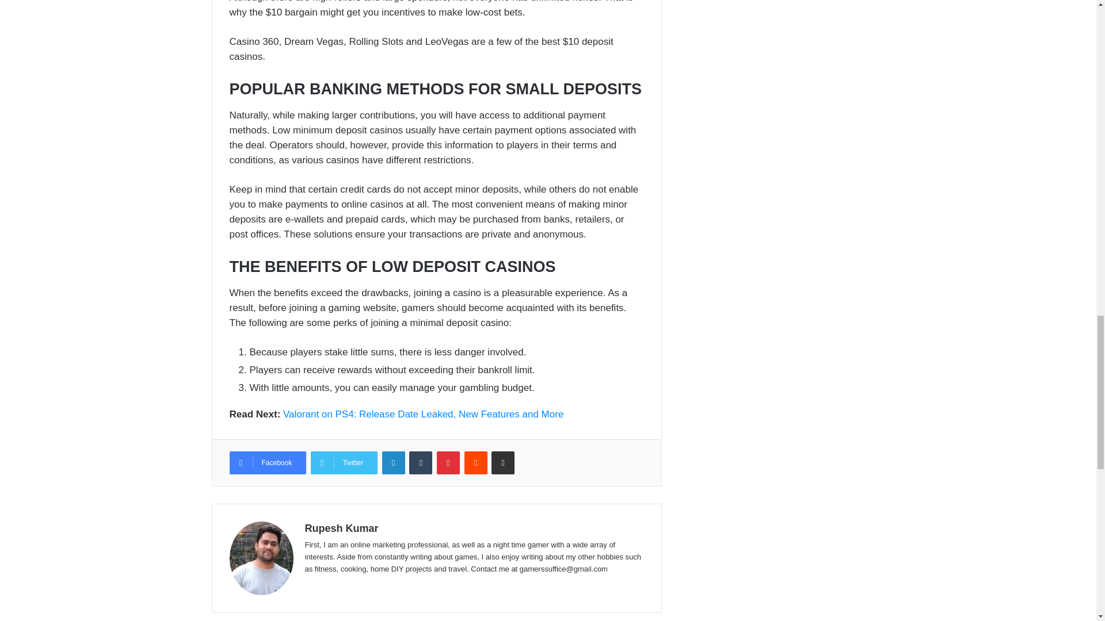  I want to click on Twitter, so click(344, 463).